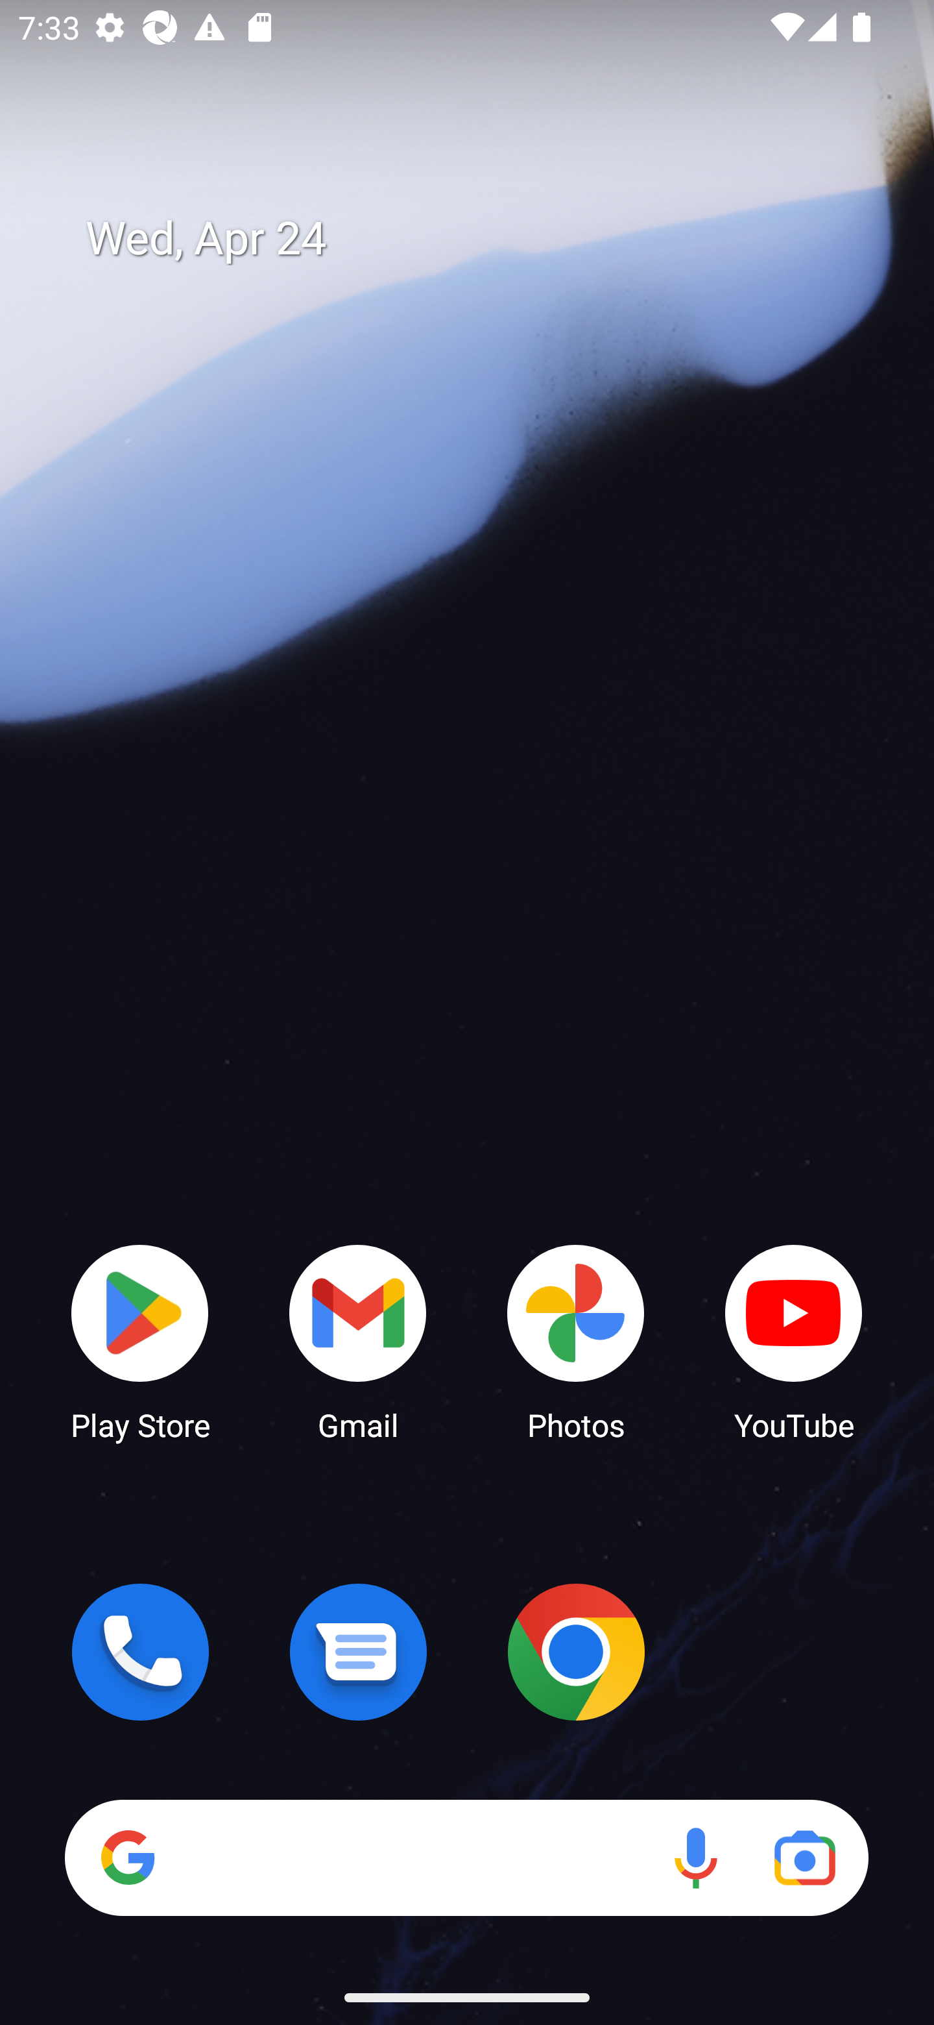  Describe the element at coordinates (358, 1341) in the screenshot. I see `Gmail` at that location.